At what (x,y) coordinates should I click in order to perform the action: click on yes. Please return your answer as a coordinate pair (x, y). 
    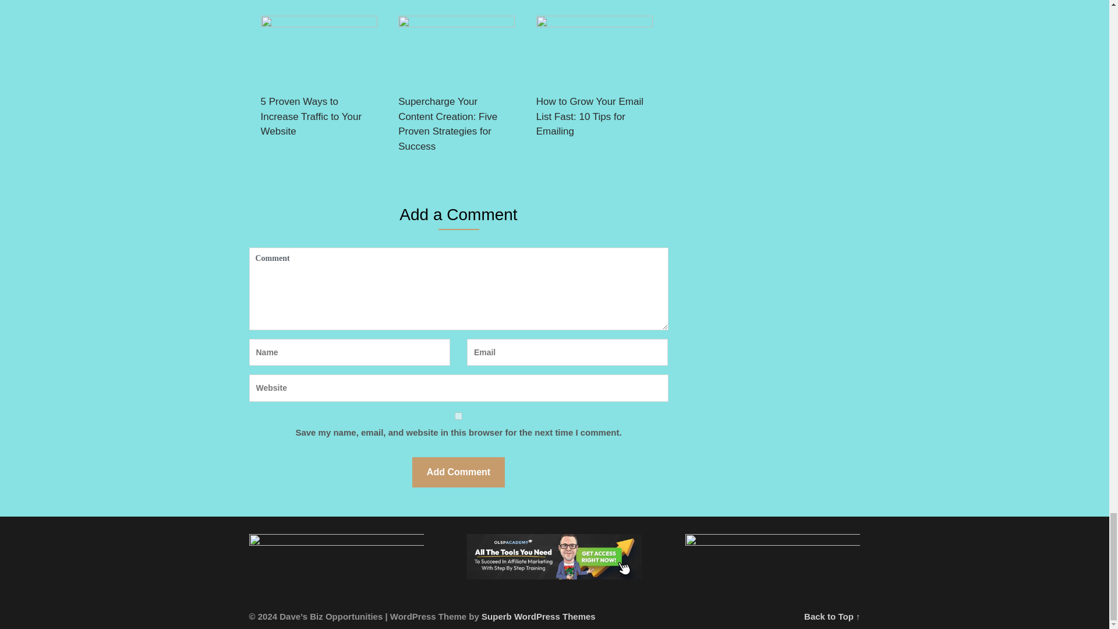
    Looking at the image, I should click on (459, 416).